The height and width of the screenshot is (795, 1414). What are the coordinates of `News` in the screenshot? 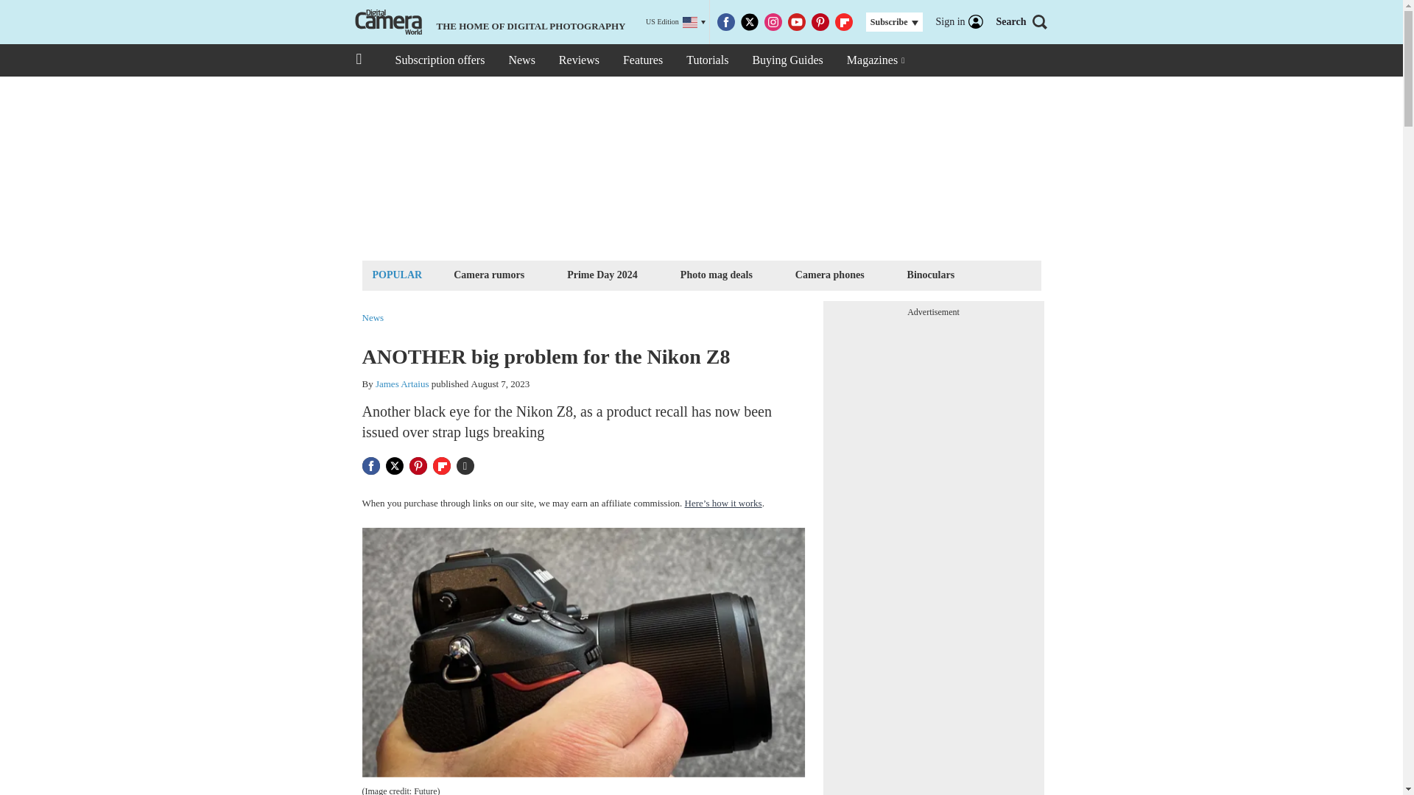 It's located at (521, 60).